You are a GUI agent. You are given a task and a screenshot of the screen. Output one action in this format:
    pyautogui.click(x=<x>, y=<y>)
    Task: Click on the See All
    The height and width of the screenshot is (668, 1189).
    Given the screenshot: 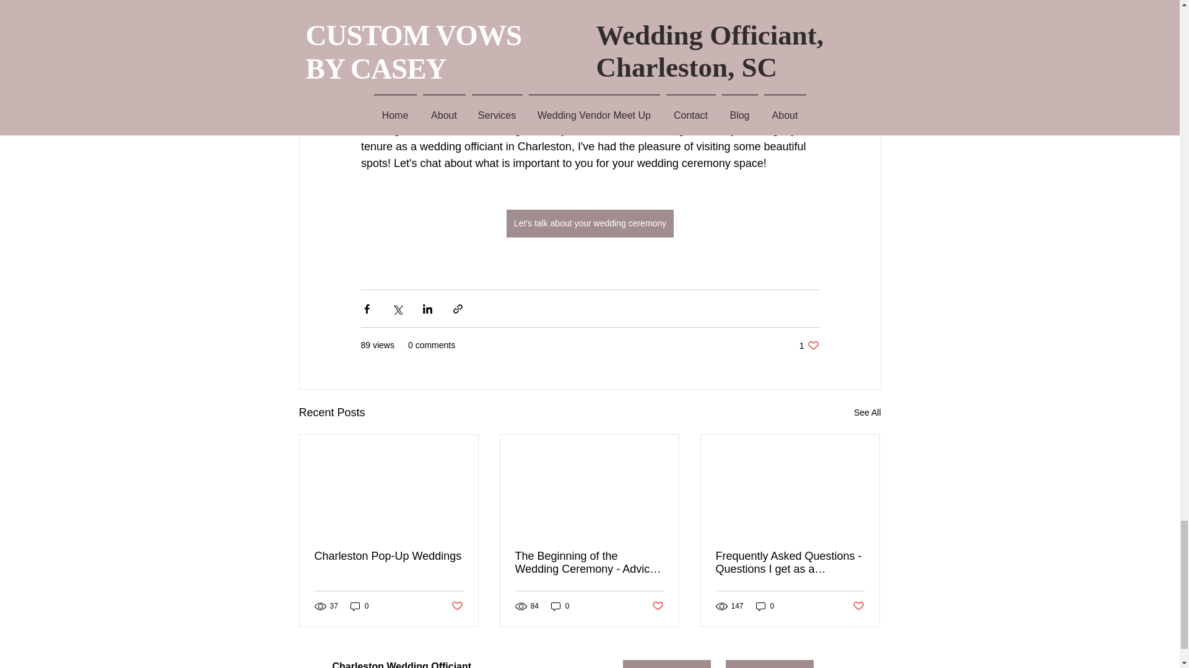 What is the action you would take?
    pyautogui.click(x=867, y=413)
    